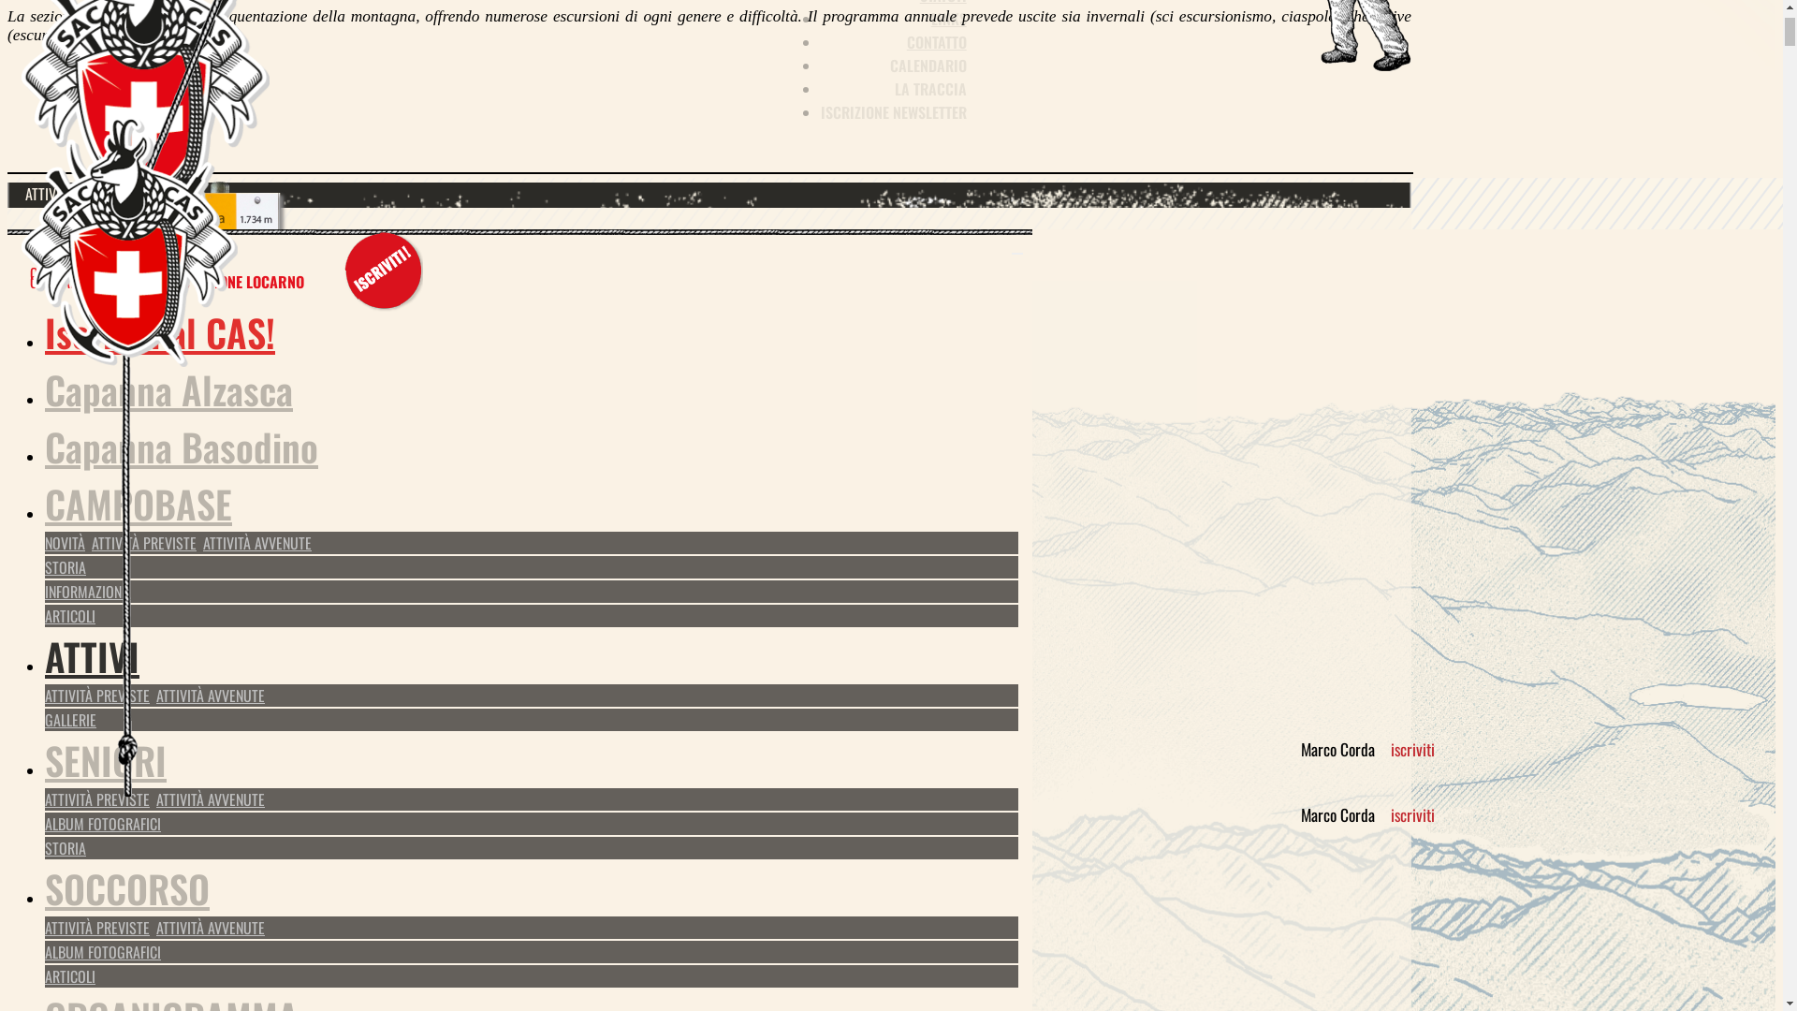  I want to click on CAMPOBASE, so click(139, 877).